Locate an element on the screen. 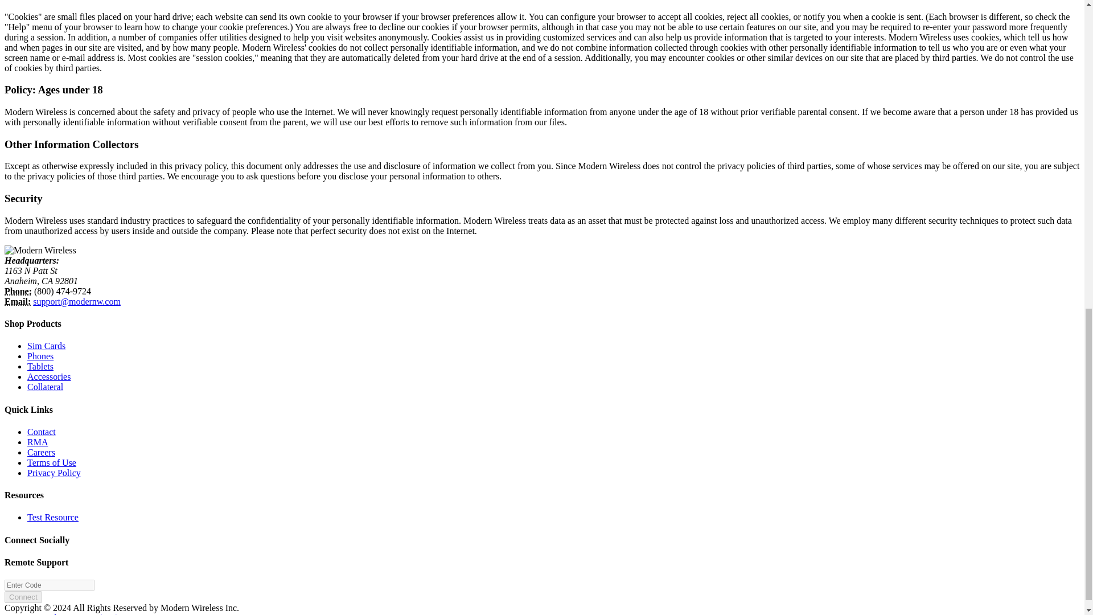  Phones is located at coordinates (40, 355).